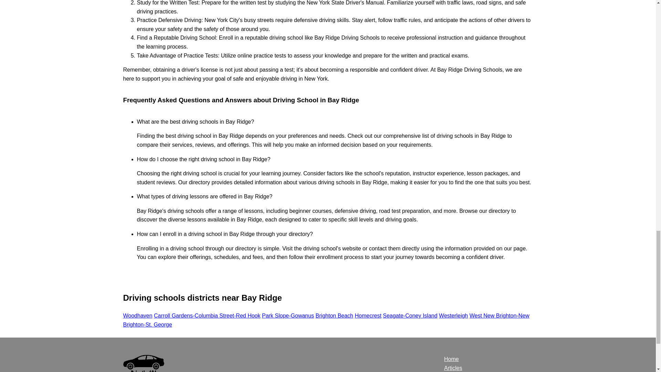  I want to click on Carroll Gardens-Columbia Street-Red Hook, so click(207, 316).